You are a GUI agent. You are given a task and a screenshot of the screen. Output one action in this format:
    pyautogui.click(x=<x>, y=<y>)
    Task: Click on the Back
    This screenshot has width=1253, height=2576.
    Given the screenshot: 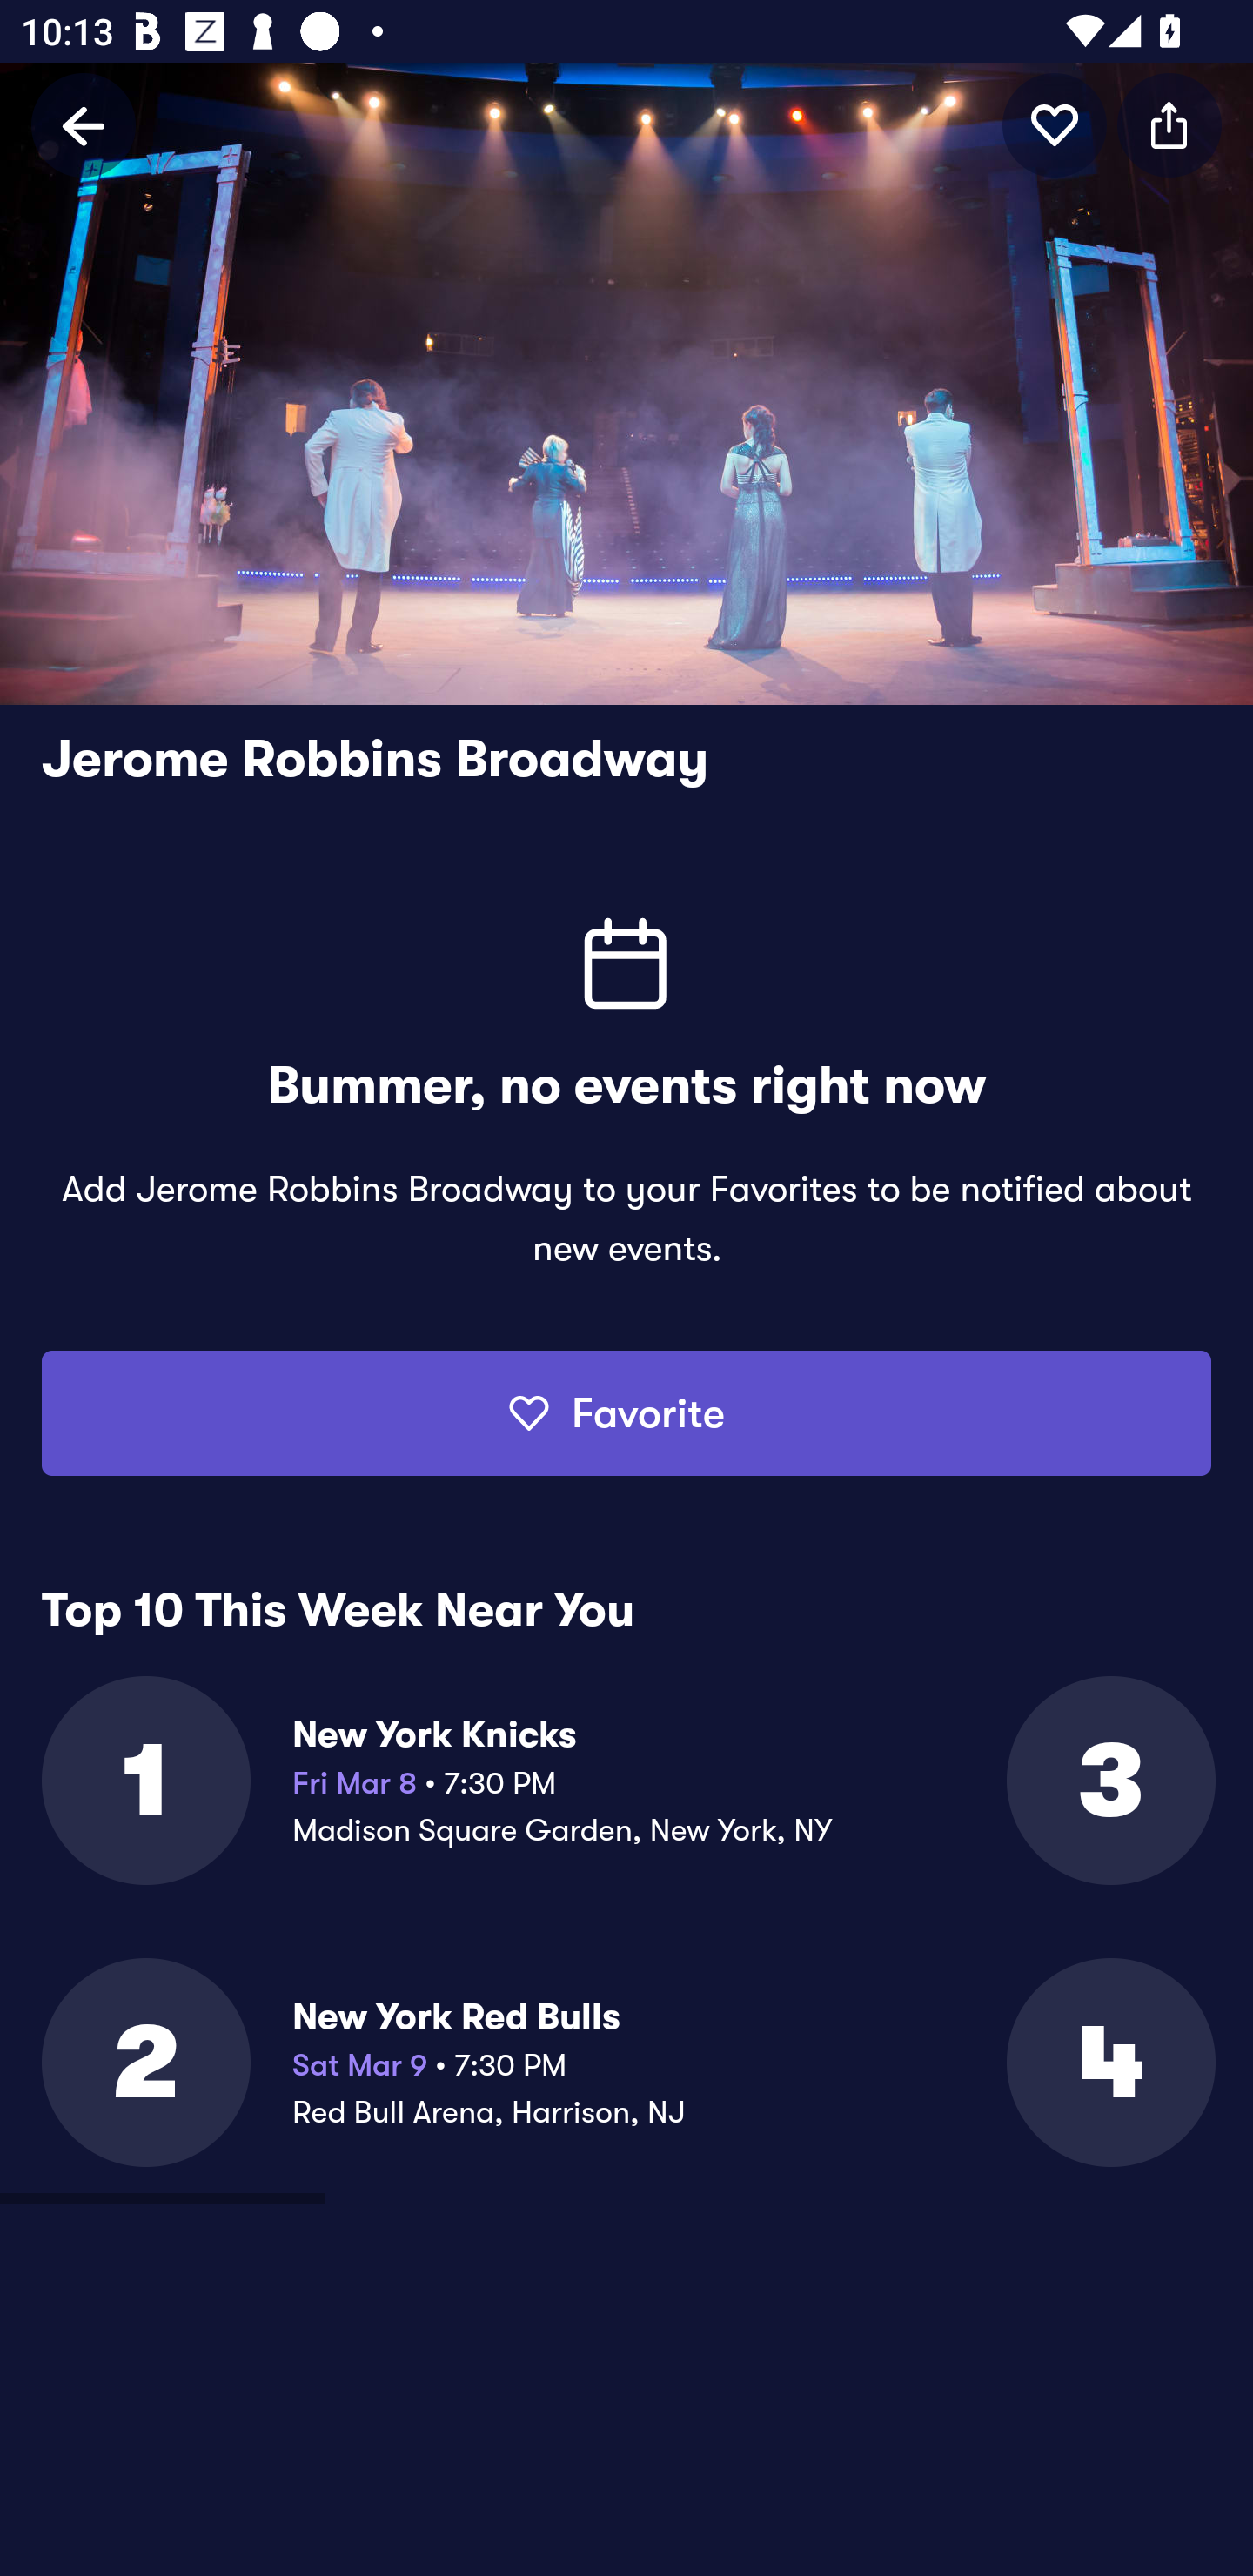 What is the action you would take?
    pyautogui.click(x=84, y=124)
    